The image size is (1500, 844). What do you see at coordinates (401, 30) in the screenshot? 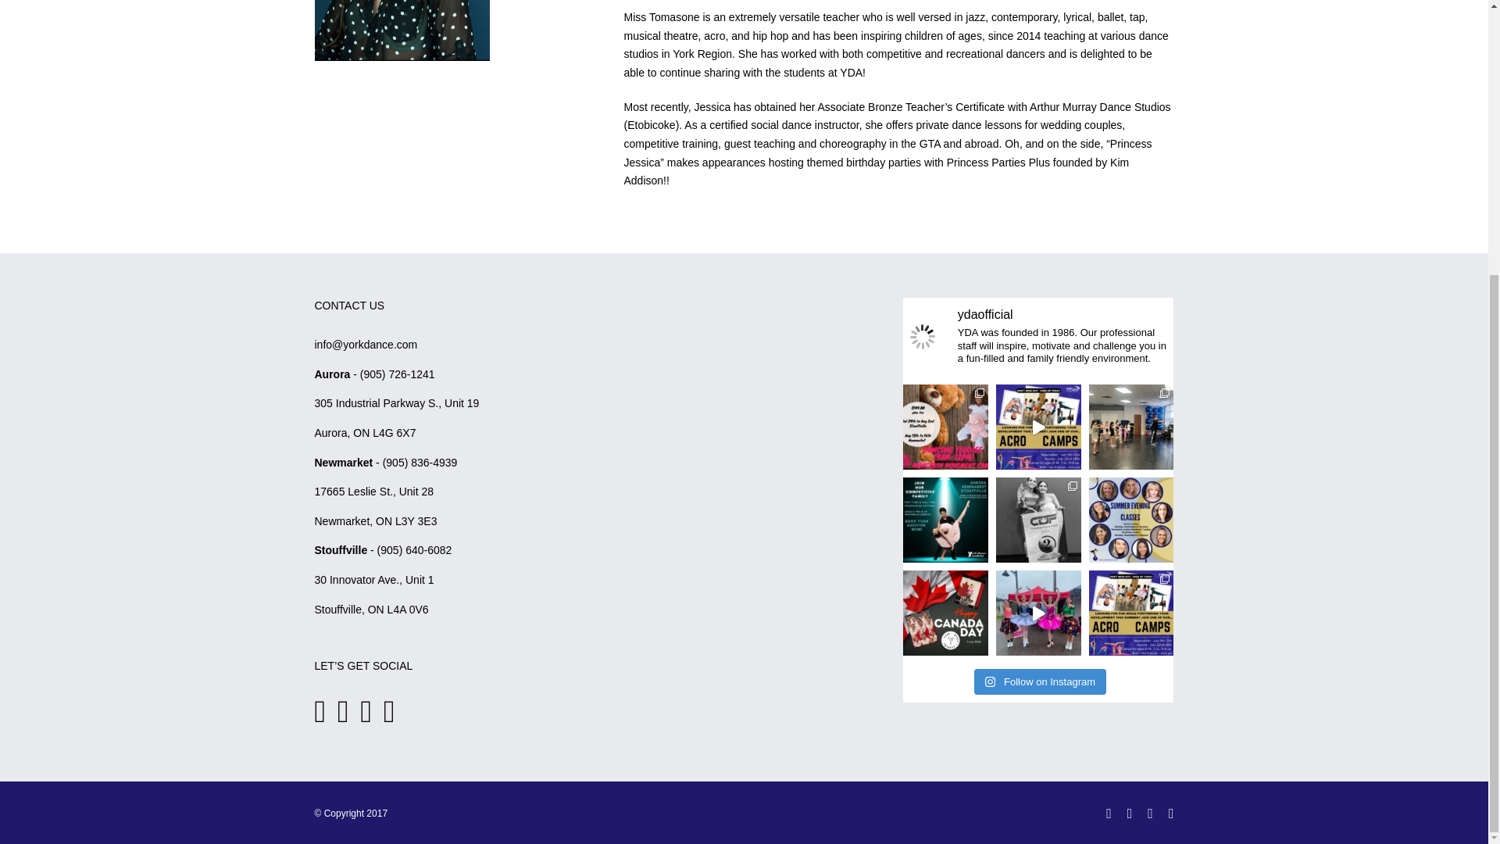
I see `Jessica head shot` at bounding box center [401, 30].